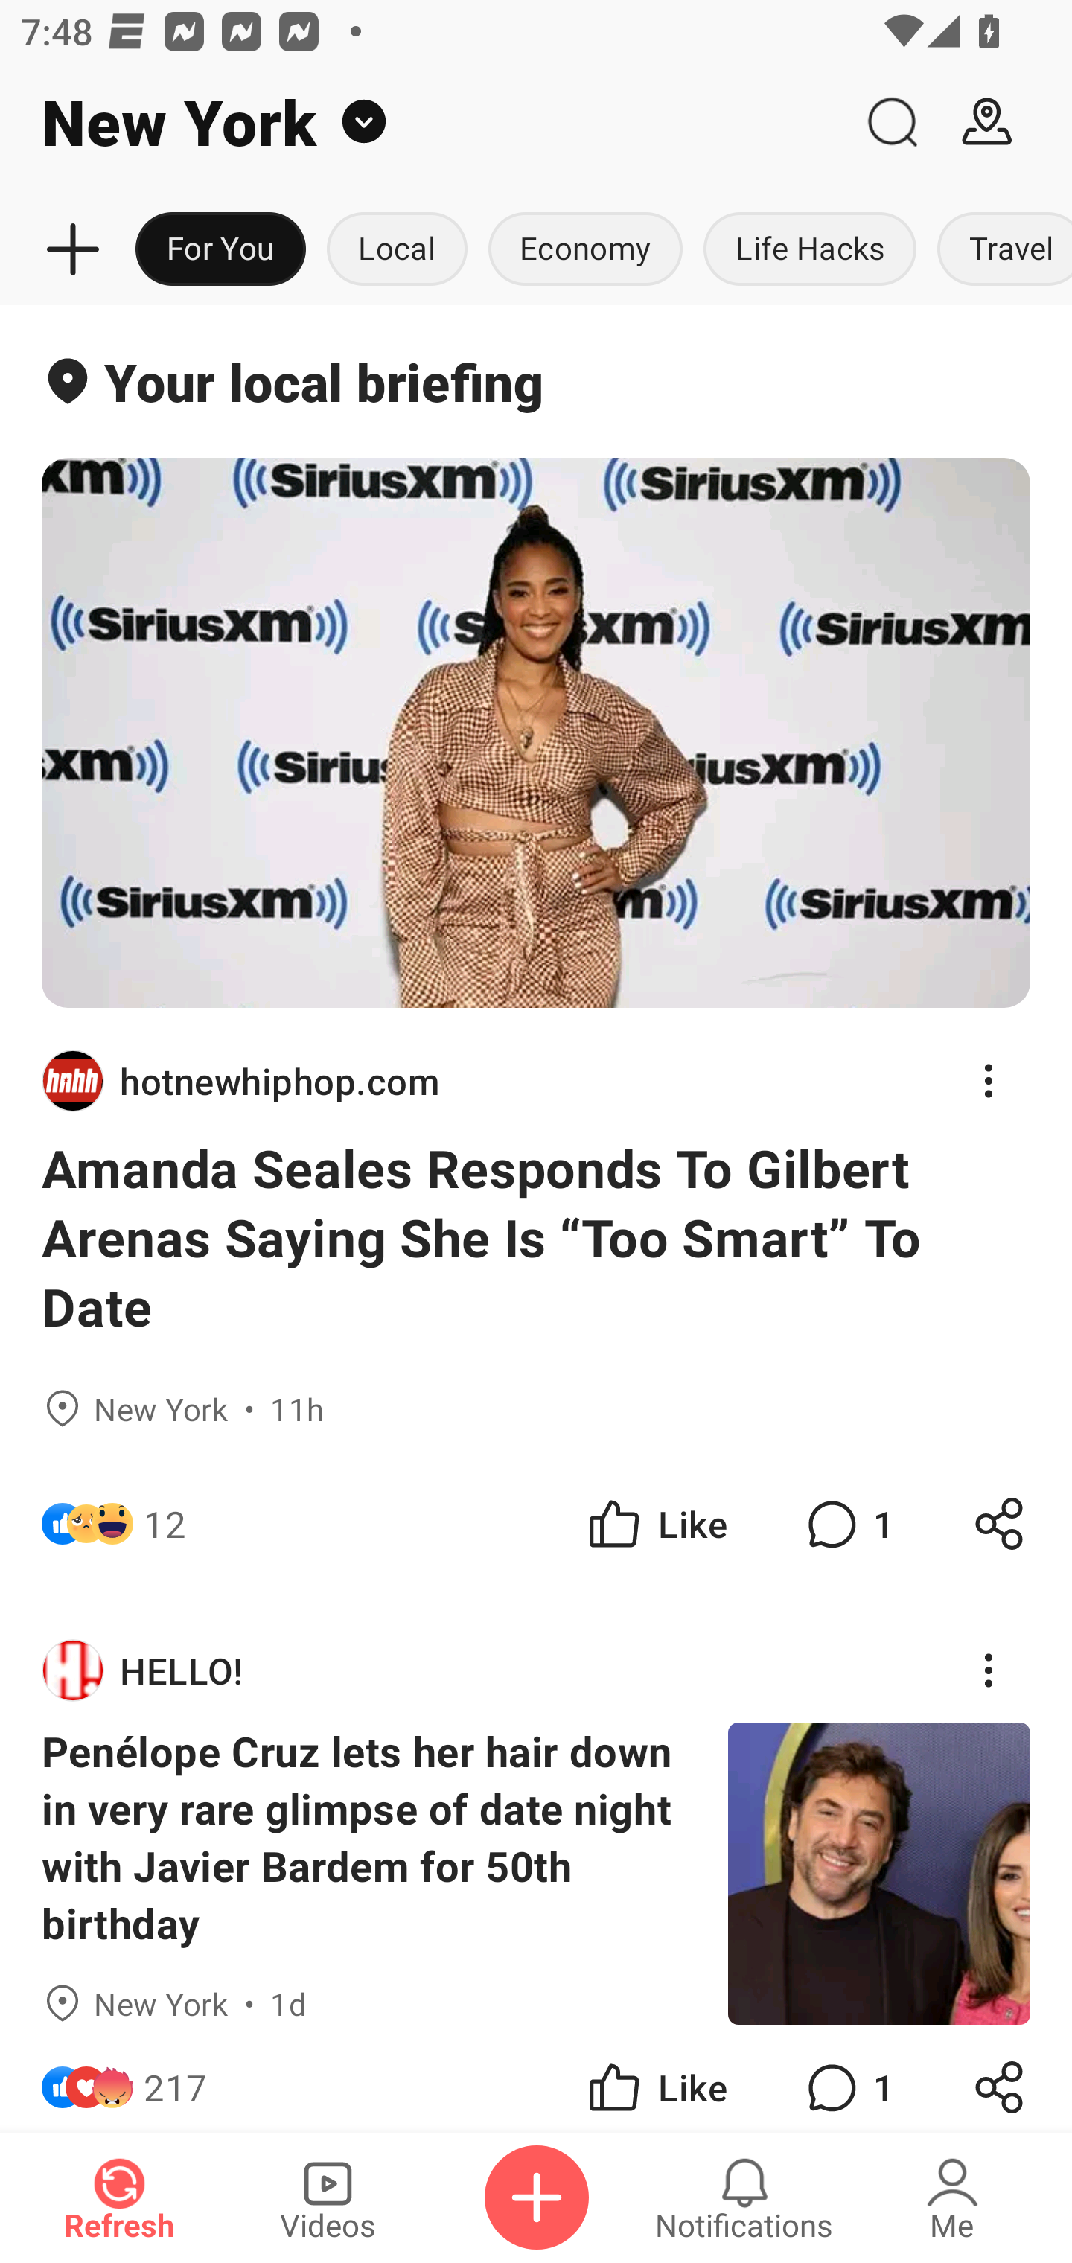  I want to click on Travel, so click(999, 250).